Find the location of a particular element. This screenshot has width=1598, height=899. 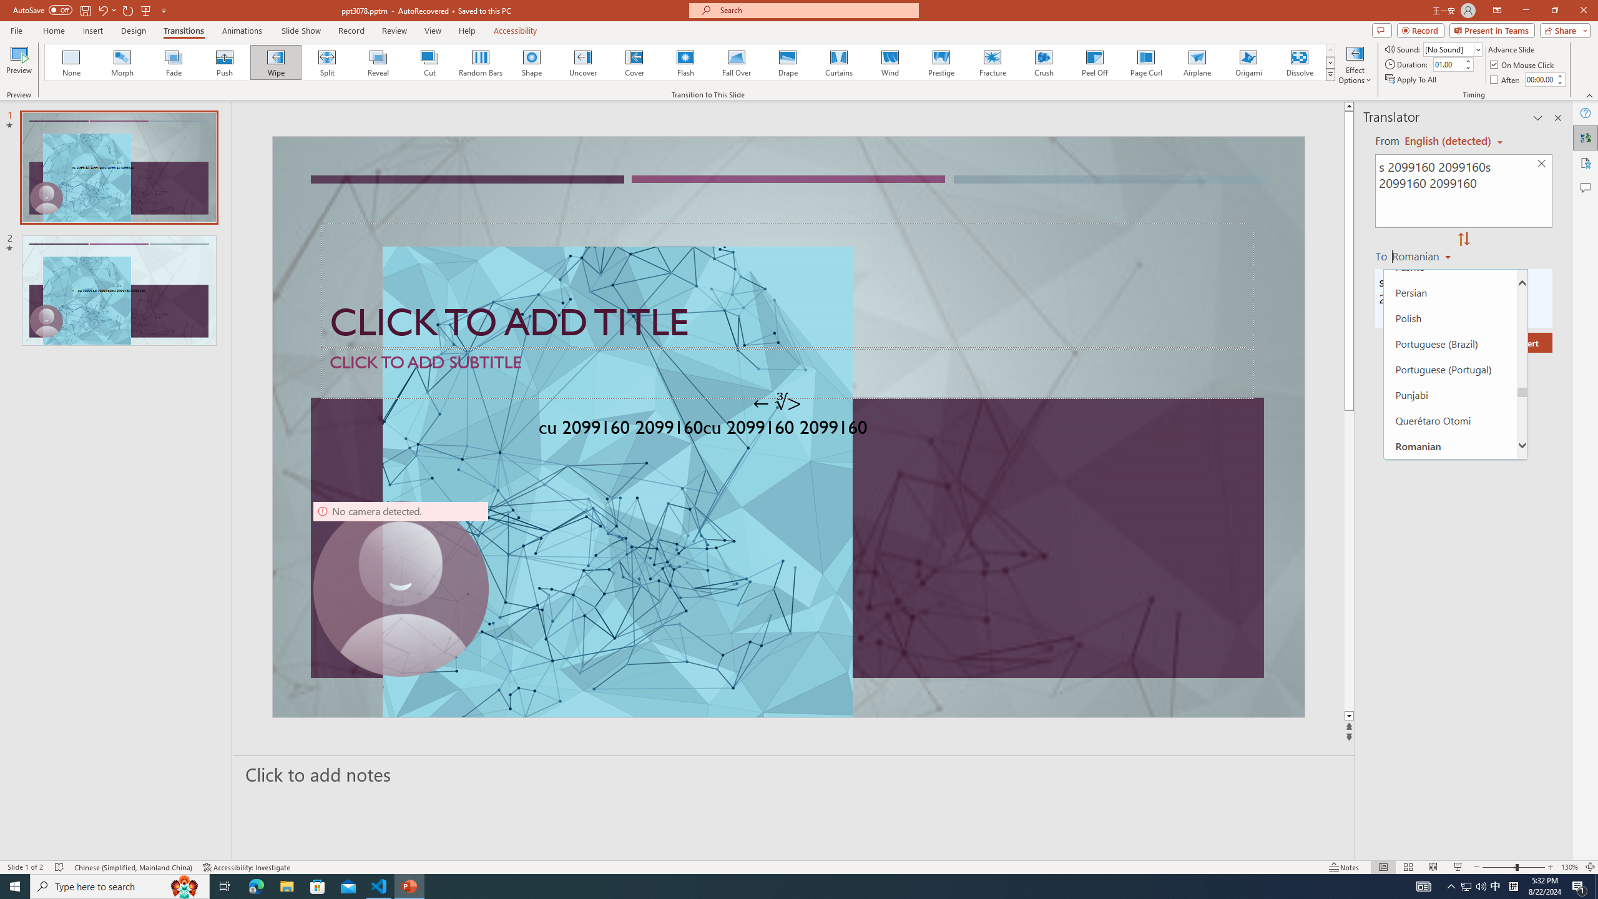

An abstract genetic concept is located at coordinates (788, 427).